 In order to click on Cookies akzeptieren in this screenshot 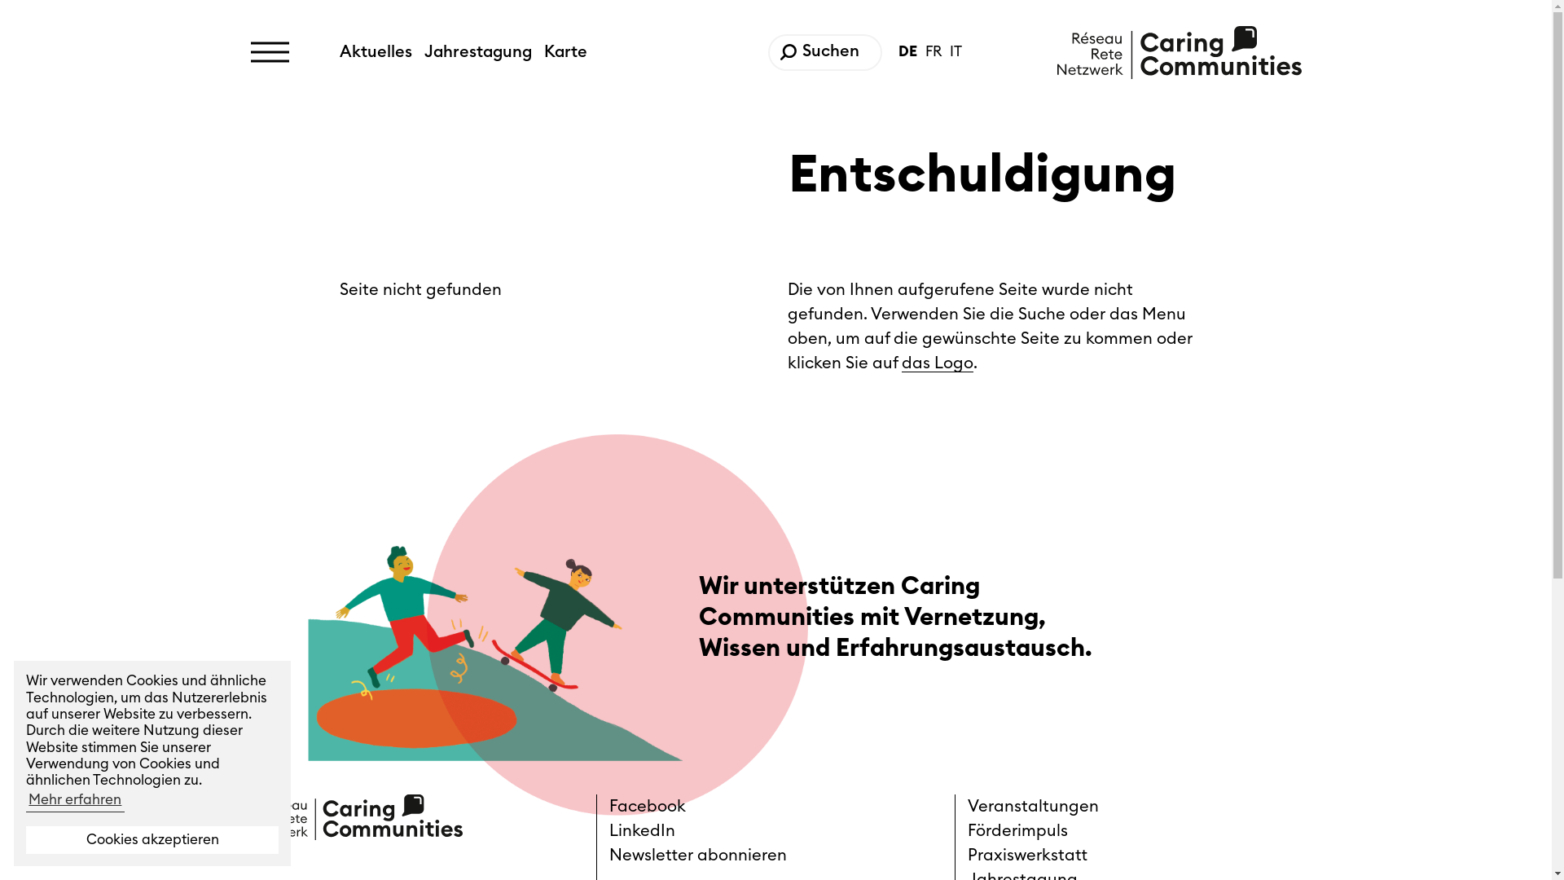, I will do `click(152, 840)`.